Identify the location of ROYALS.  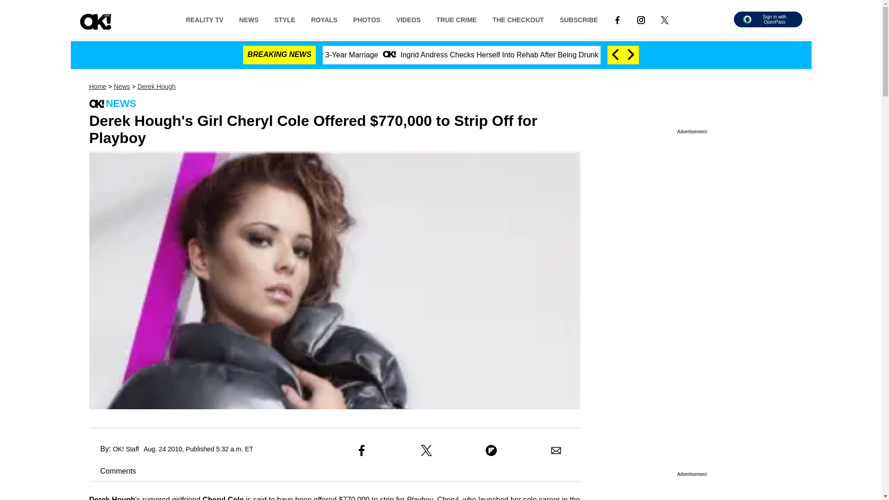
(324, 19).